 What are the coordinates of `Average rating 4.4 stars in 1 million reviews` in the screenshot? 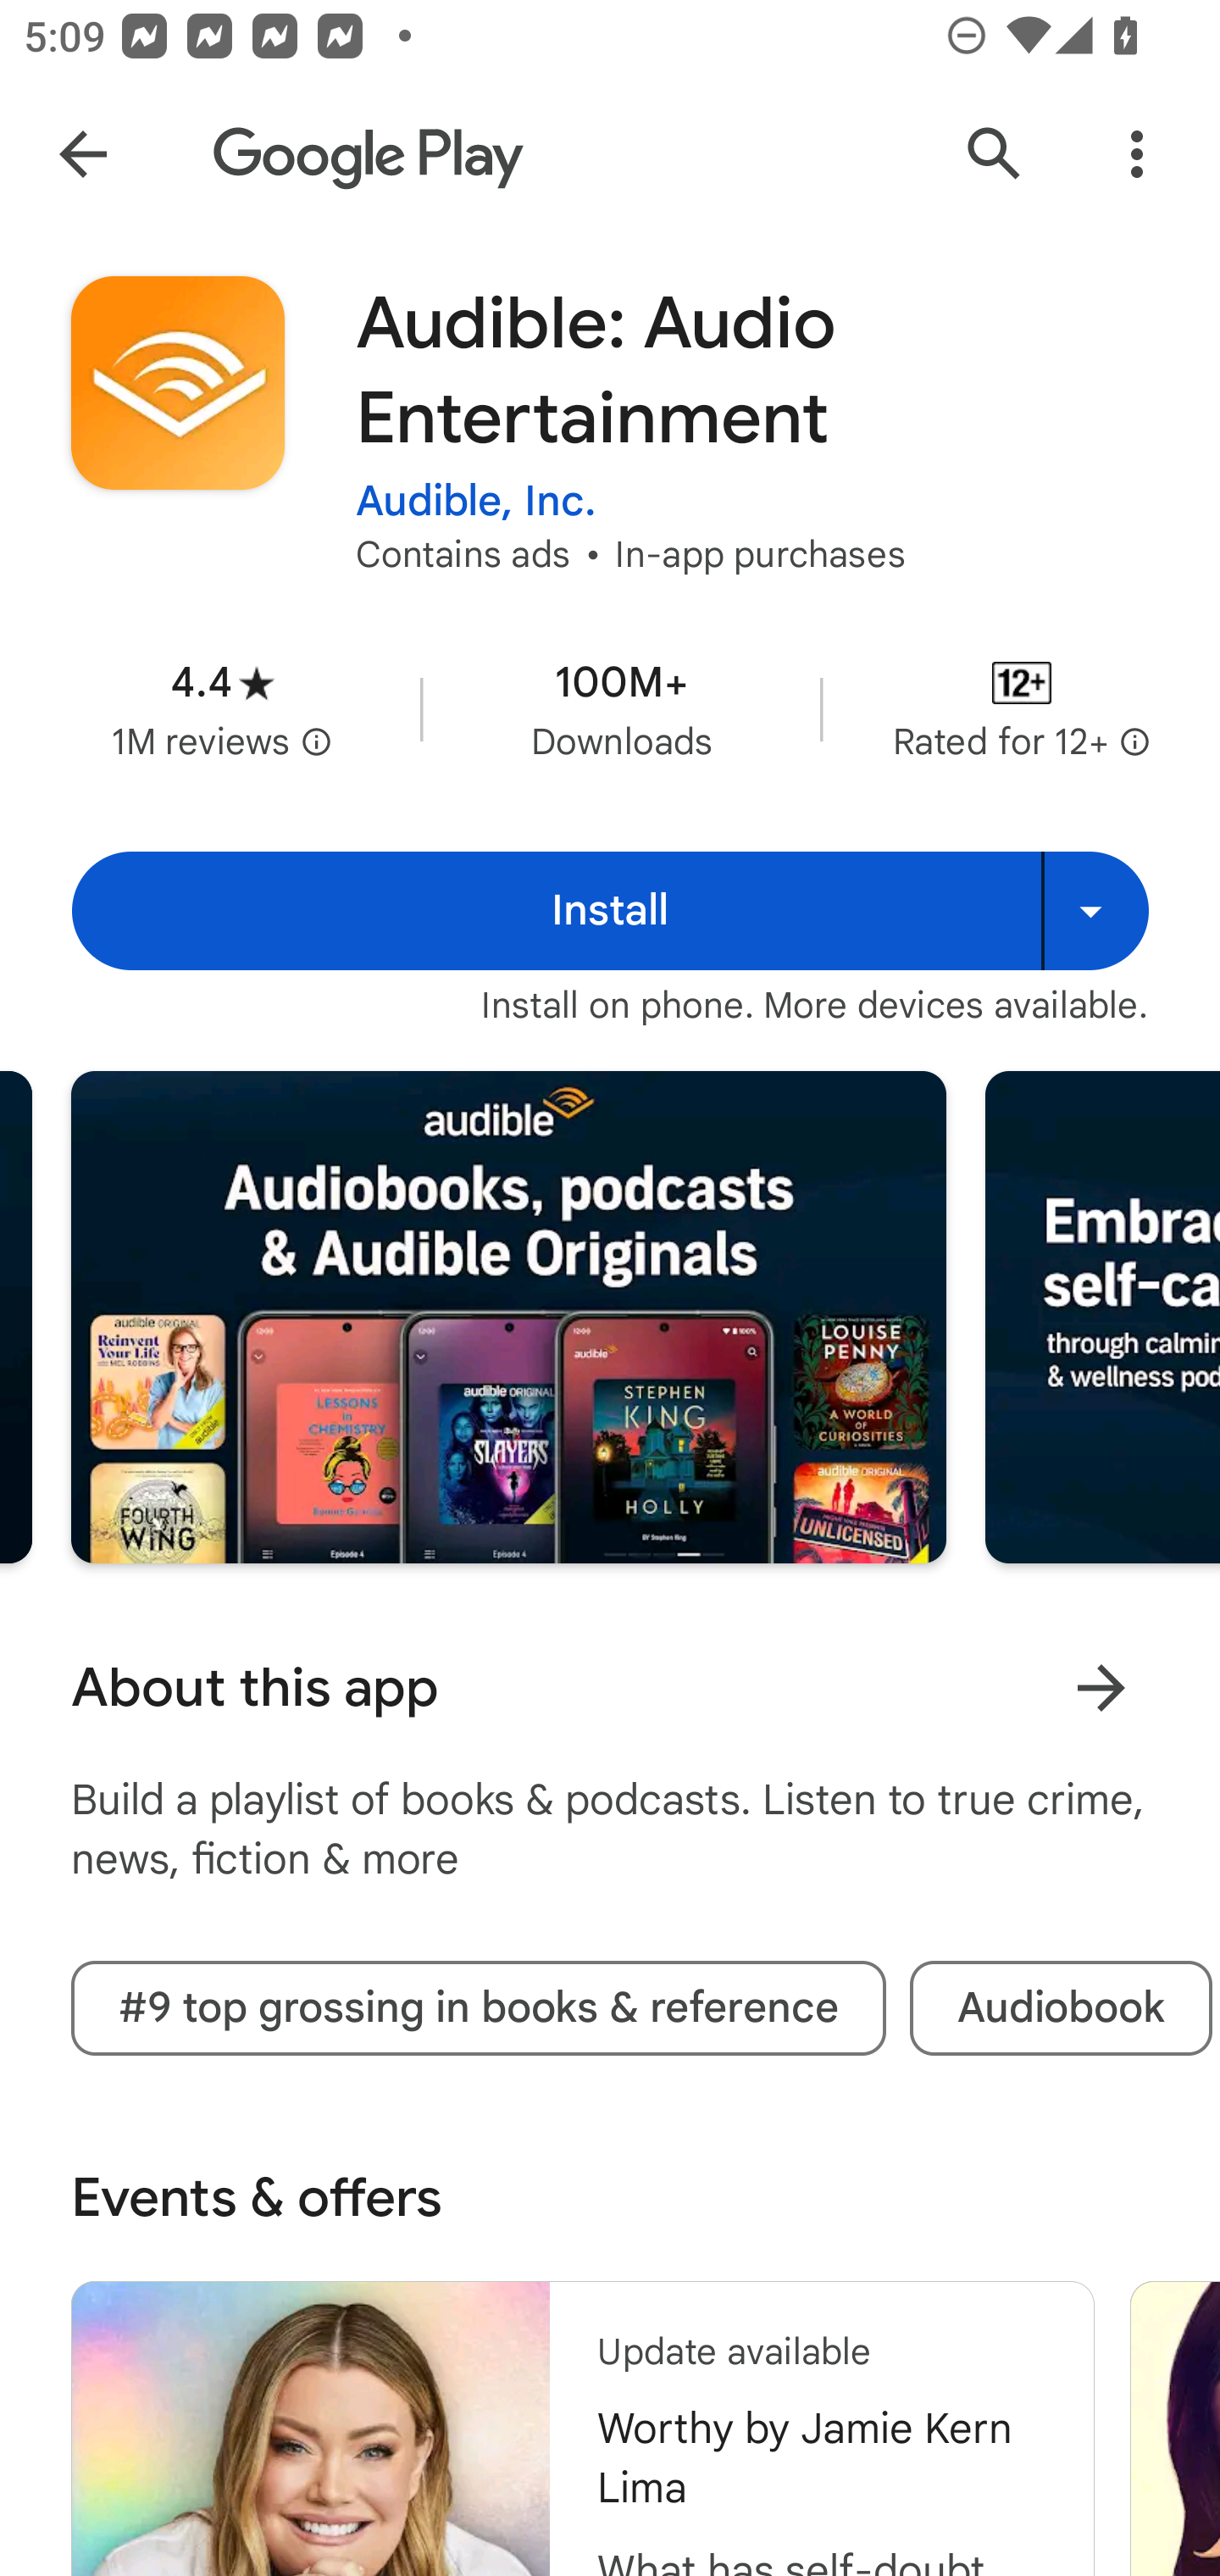 It's located at (222, 708).